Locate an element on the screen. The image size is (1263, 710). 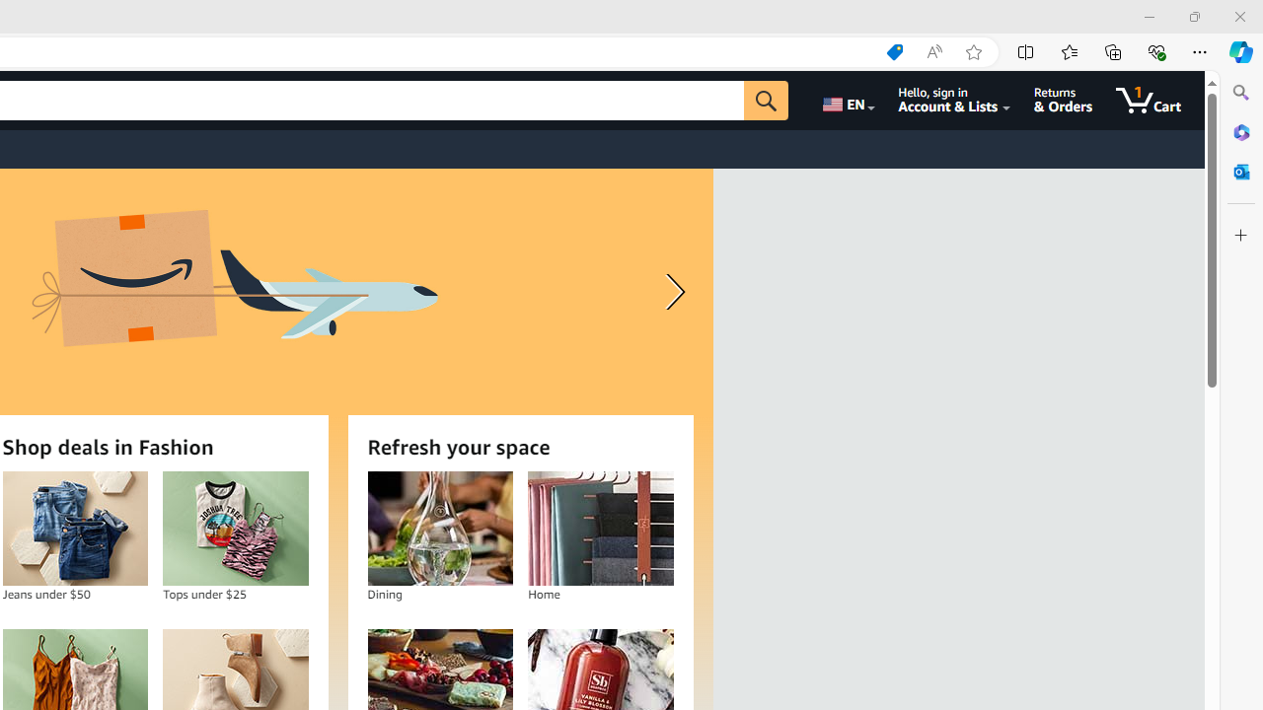
Find in Selection (Alt+L) is located at coordinates (1077, 105).